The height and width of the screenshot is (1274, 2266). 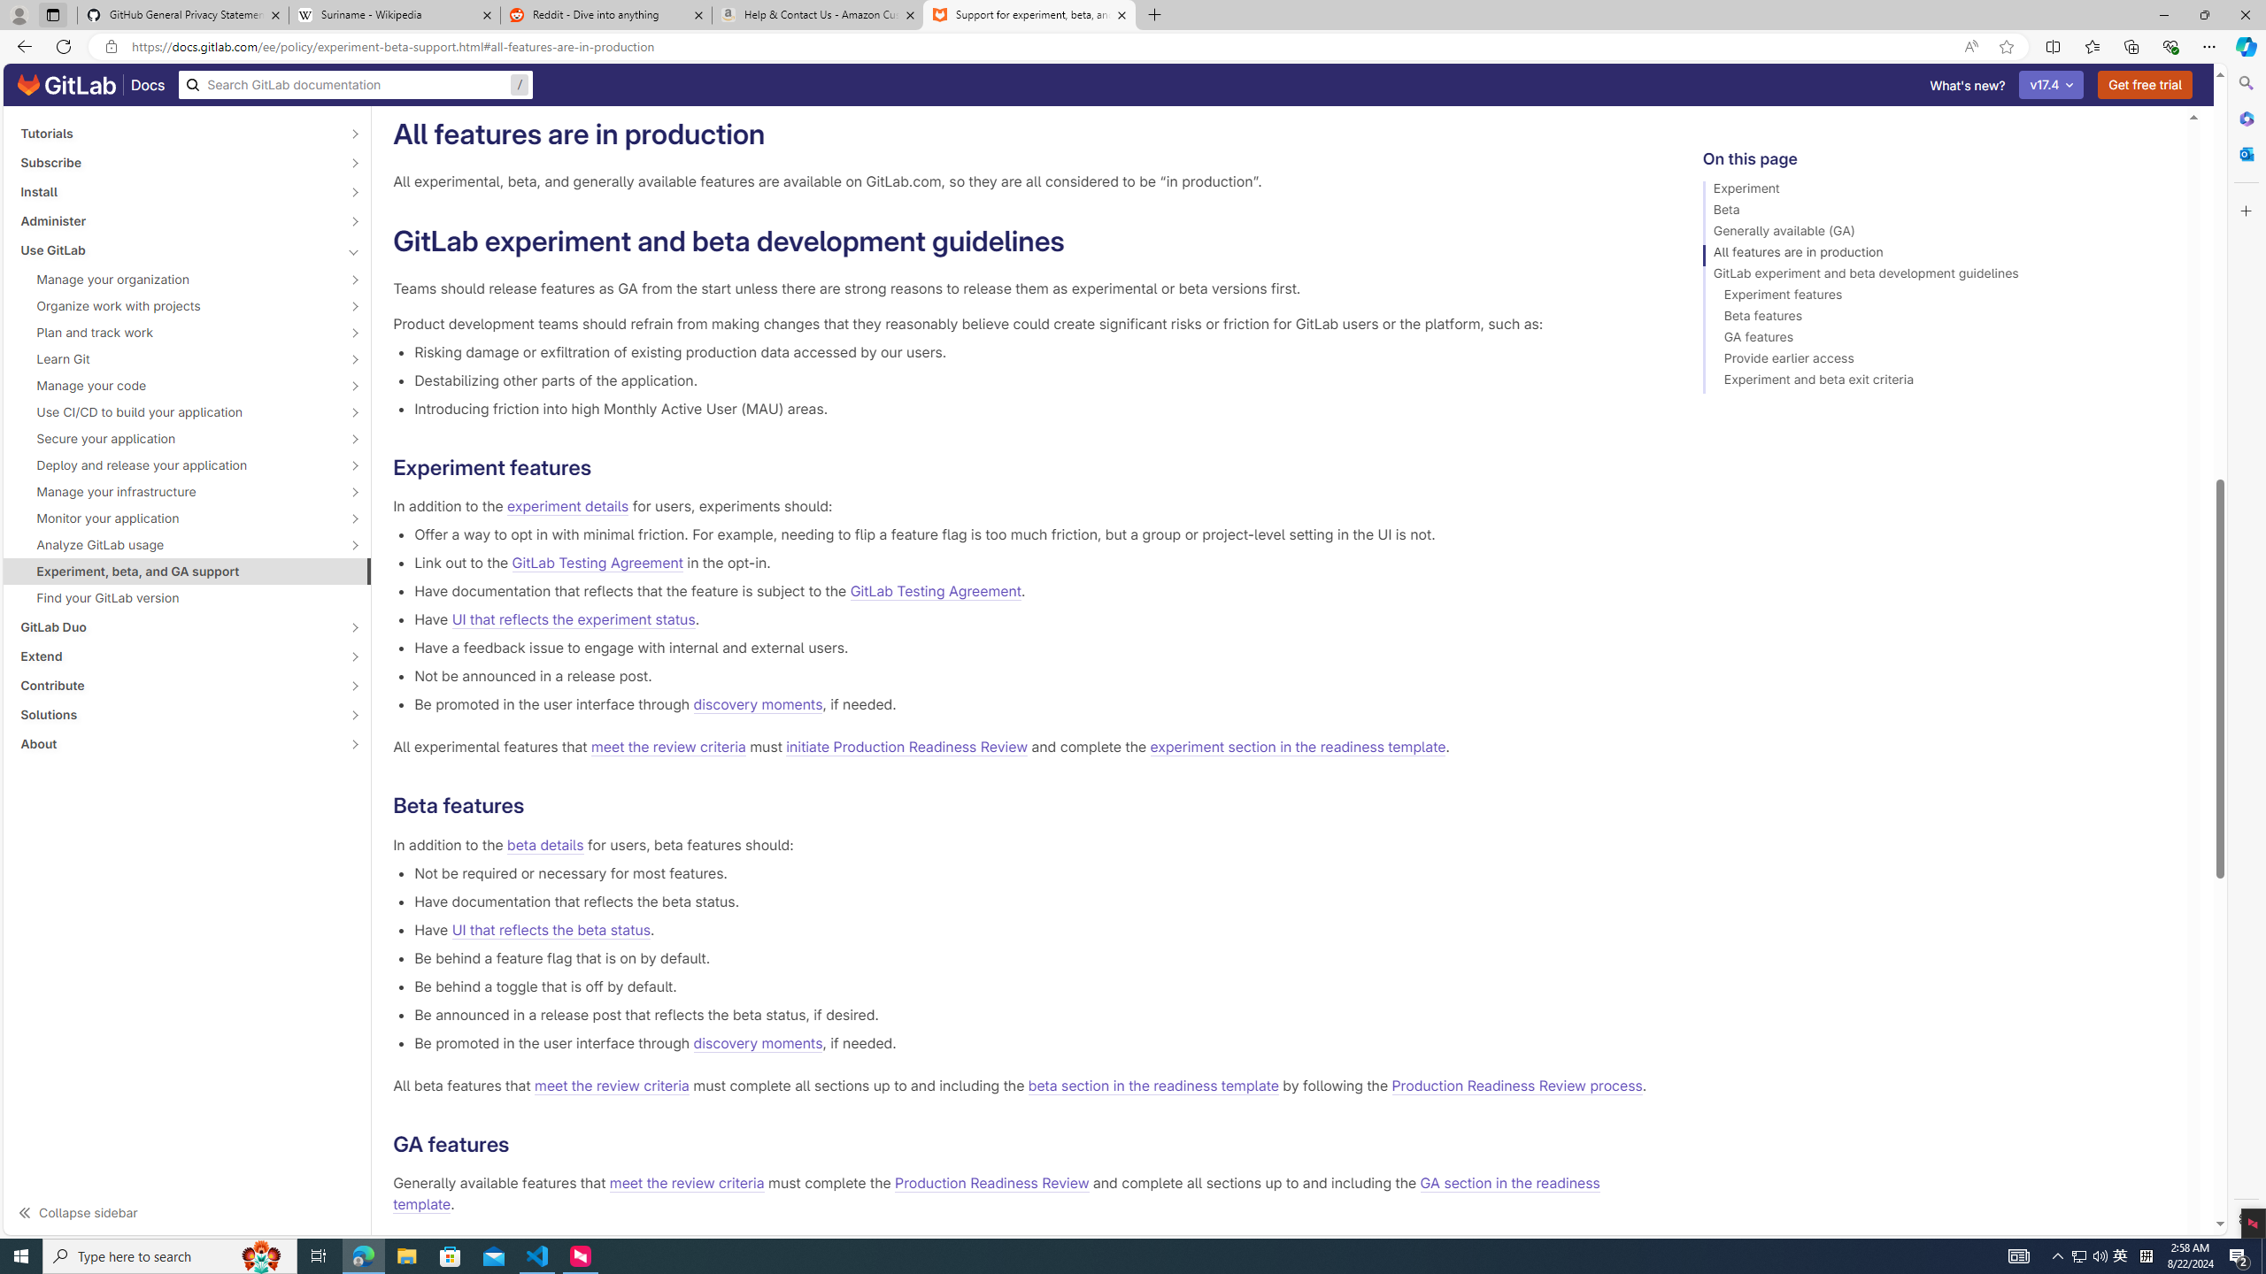 I want to click on Link out to the GitLab Testing Agreement in the opt-in., so click(x=1030, y=563).